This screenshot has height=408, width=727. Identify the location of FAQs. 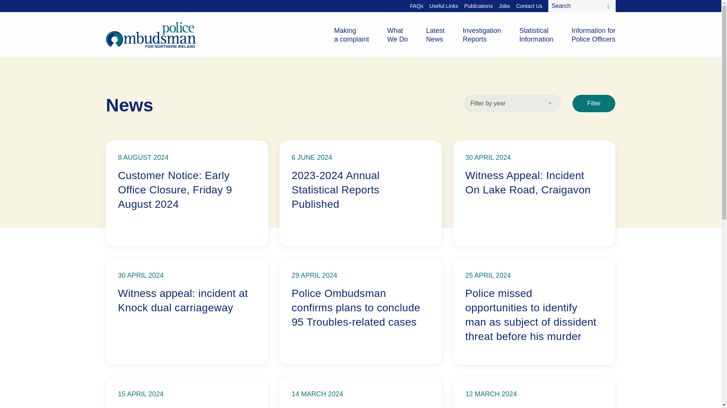
(536, 35).